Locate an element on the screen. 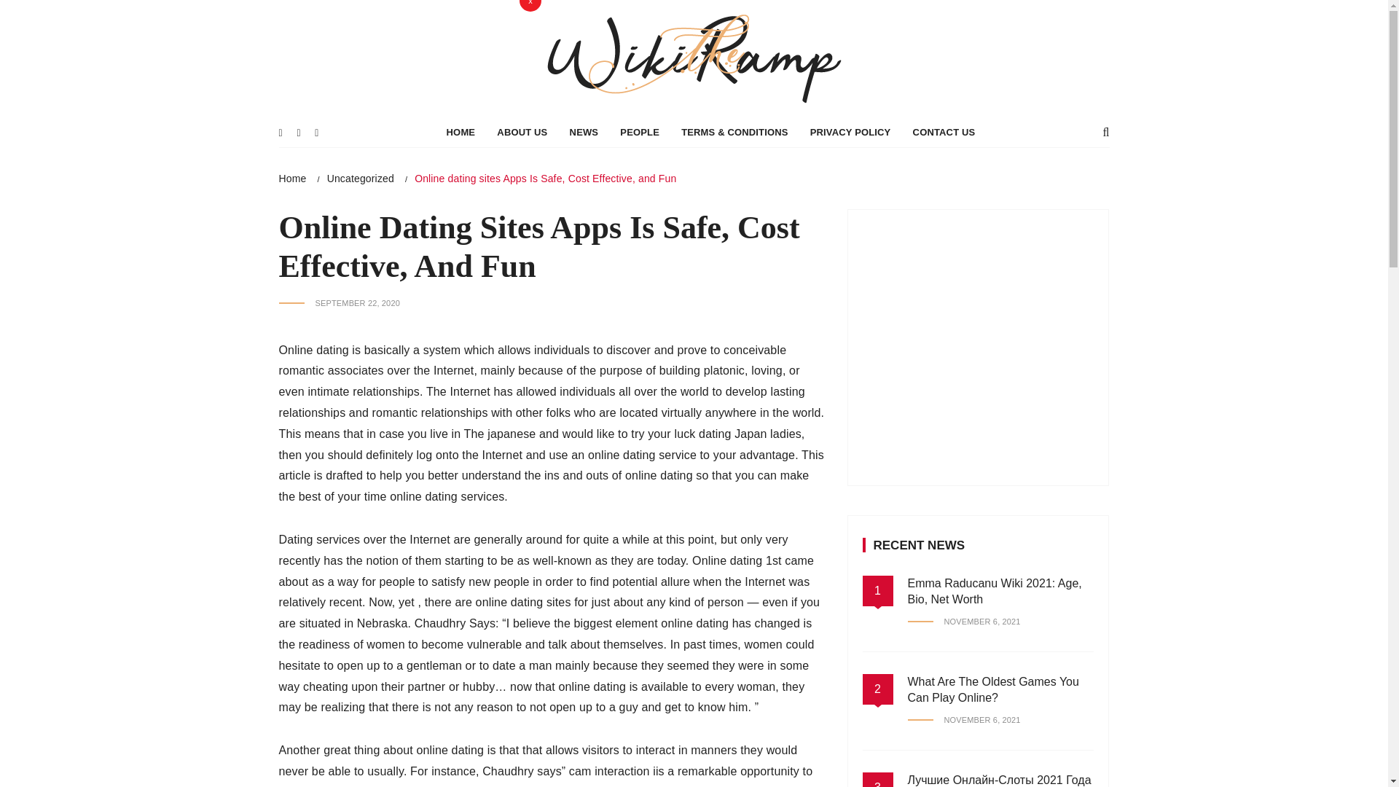 The width and height of the screenshot is (1399, 787). Search is located at coordinates (404, 15).